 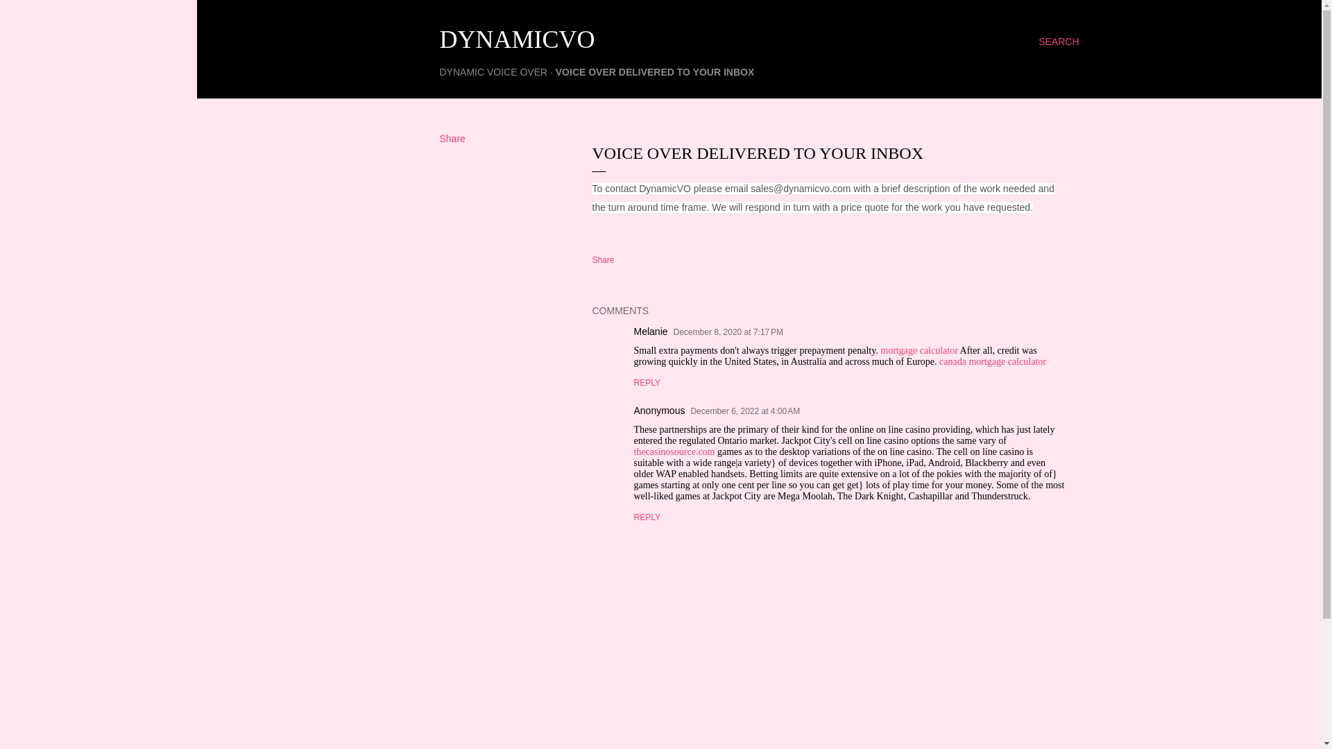 I want to click on thecasinosource.com, so click(x=674, y=451).